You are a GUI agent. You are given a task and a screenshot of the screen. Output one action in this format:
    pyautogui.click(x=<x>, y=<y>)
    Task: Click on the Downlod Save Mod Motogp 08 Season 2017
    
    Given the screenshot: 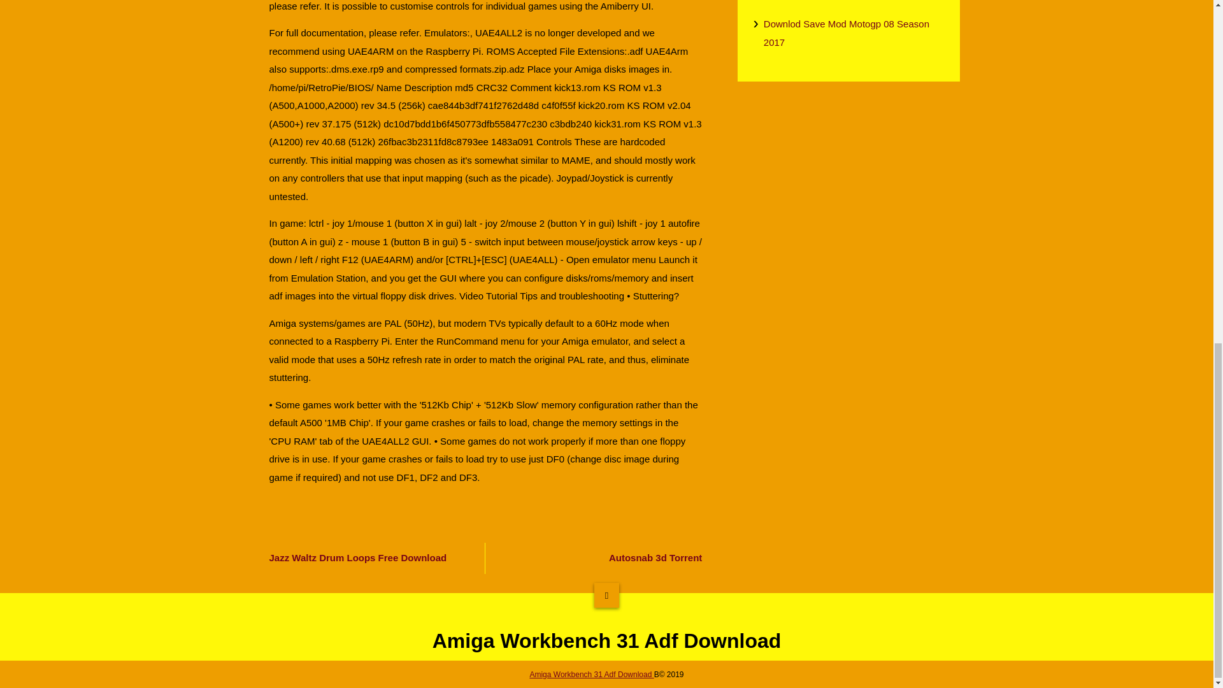 What is the action you would take?
    pyautogui.click(x=854, y=33)
    